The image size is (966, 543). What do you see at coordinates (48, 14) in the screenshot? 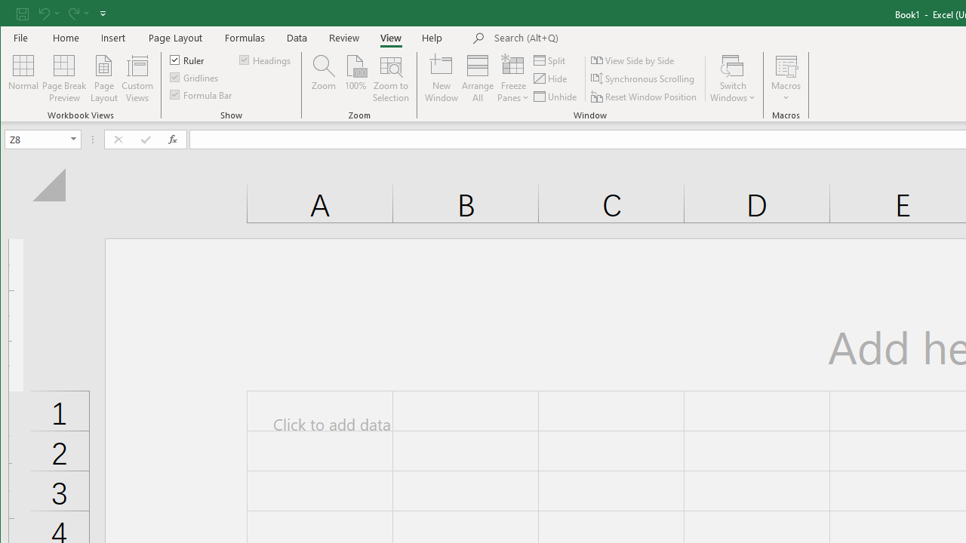
I see `Undo` at bounding box center [48, 14].